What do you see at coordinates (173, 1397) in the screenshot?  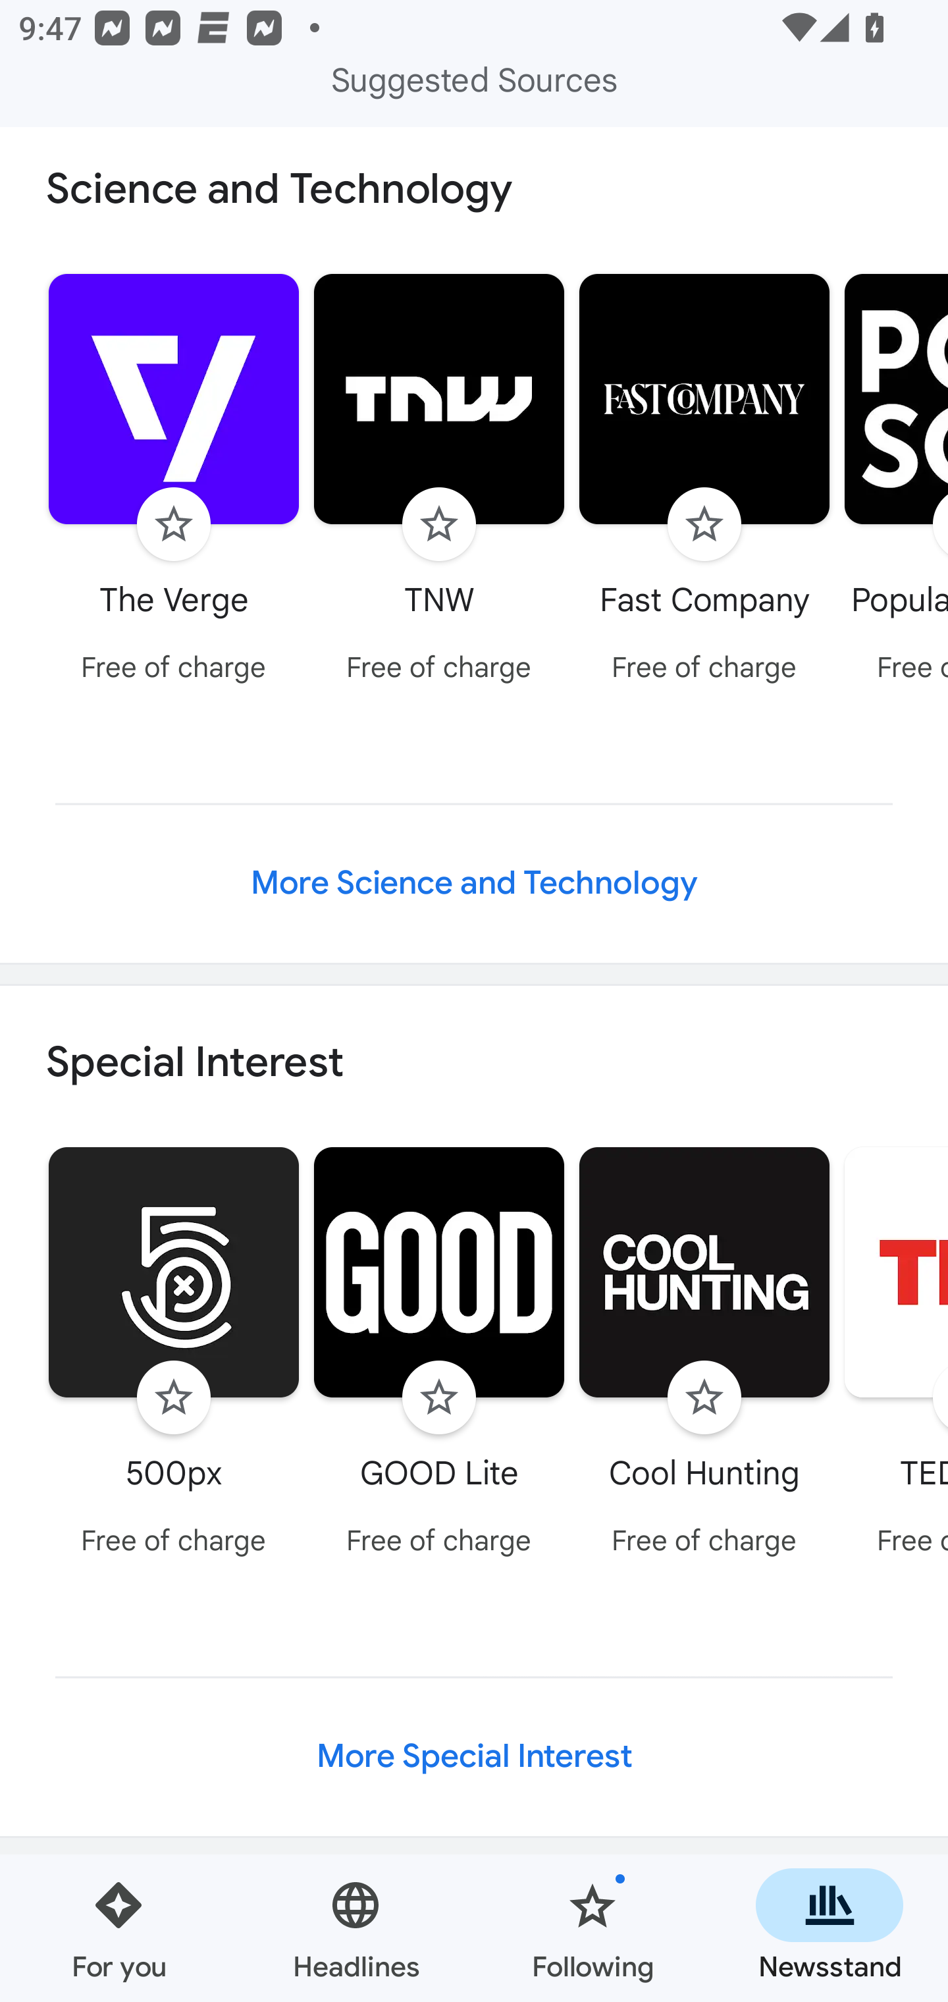 I see `Follow` at bounding box center [173, 1397].